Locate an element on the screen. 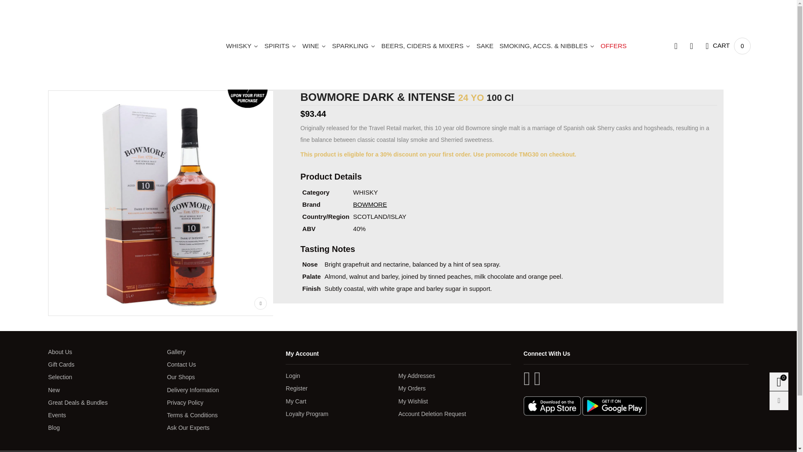 This screenshot has height=452, width=803. OFFERS is located at coordinates (728, 46).